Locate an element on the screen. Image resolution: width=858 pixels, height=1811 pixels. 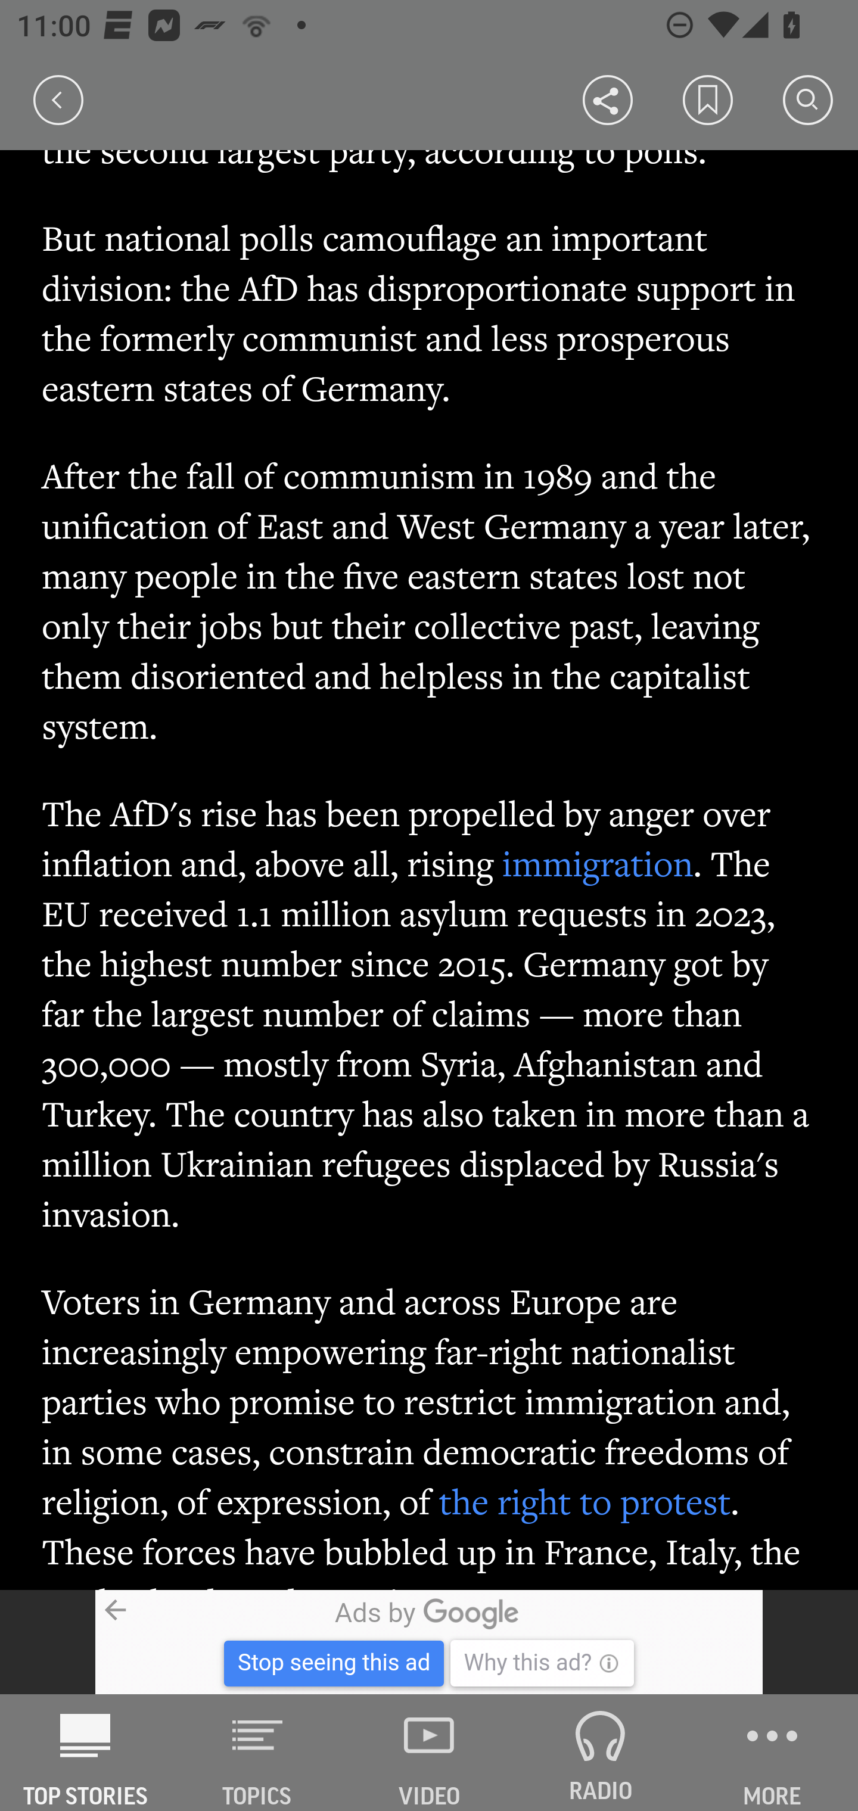
AP News TOP STORIES is located at coordinates (86, 1753).